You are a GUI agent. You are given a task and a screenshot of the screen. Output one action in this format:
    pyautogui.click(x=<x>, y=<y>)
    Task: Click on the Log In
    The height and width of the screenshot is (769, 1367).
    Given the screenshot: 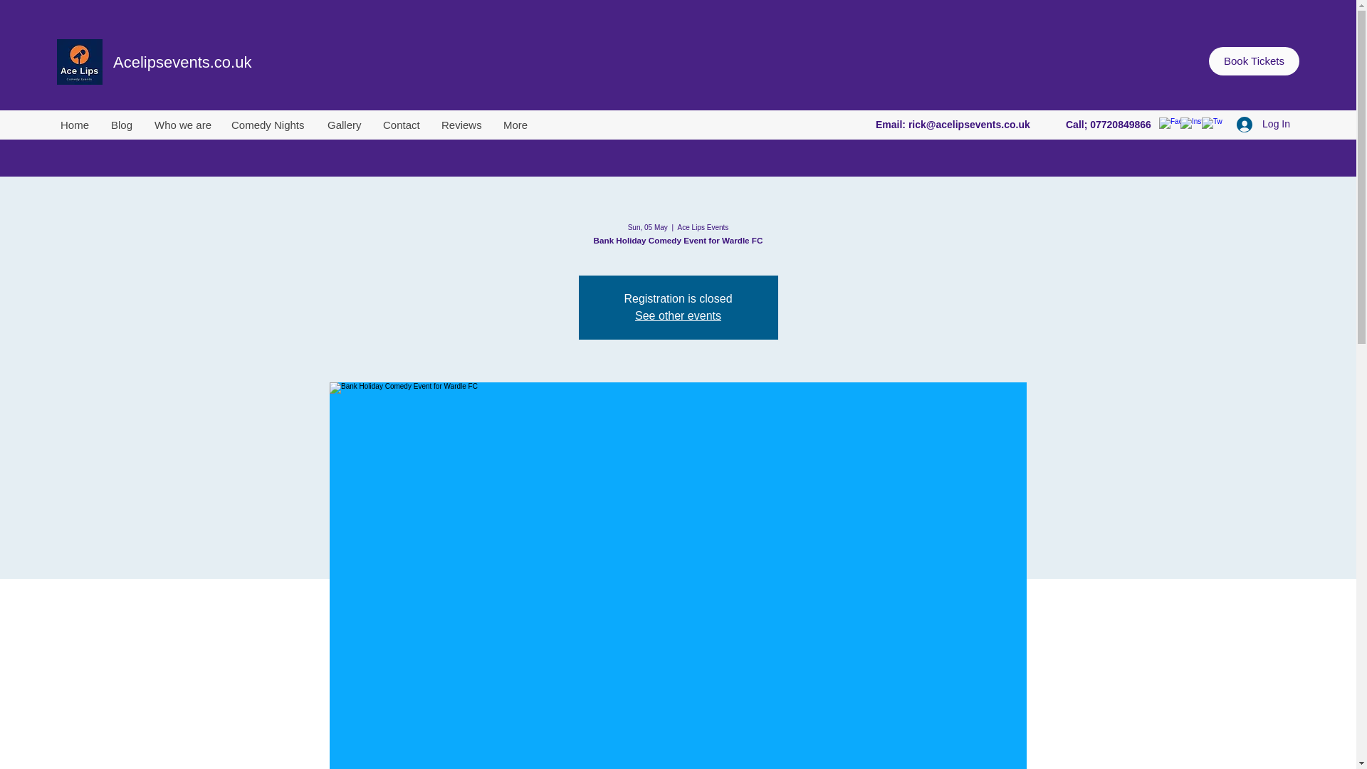 What is the action you would take?
    pyautogui.click(x=1263, y=124)
    